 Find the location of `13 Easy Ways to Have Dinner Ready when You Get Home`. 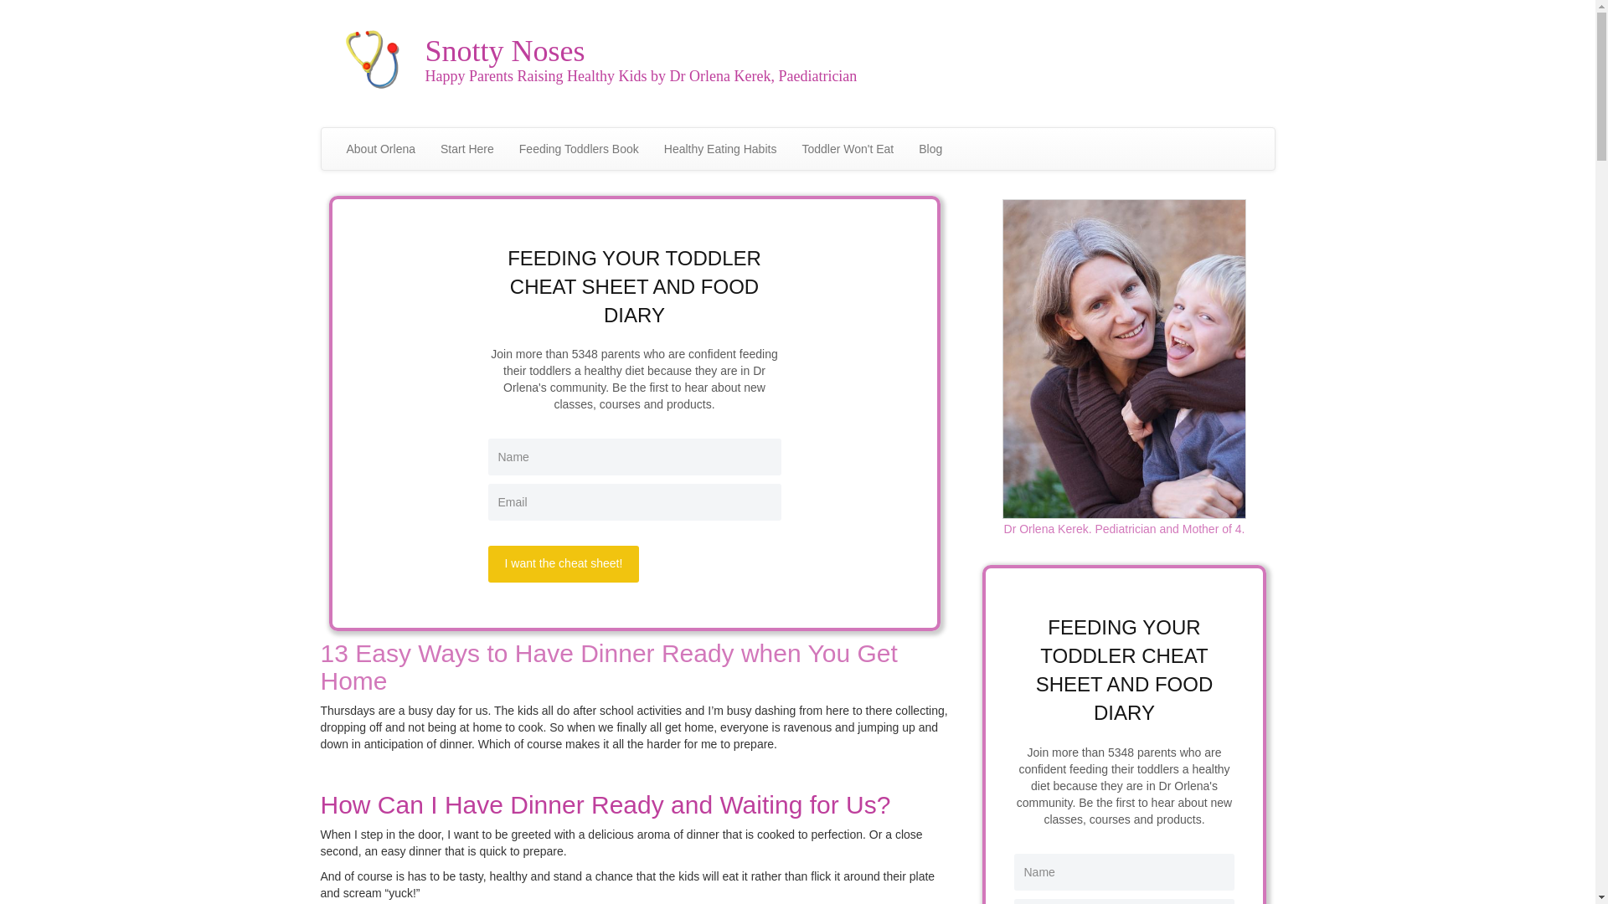

13 Easy Ways to Have Dinner Ready when You Get Home is located at coordinates (608, 666).